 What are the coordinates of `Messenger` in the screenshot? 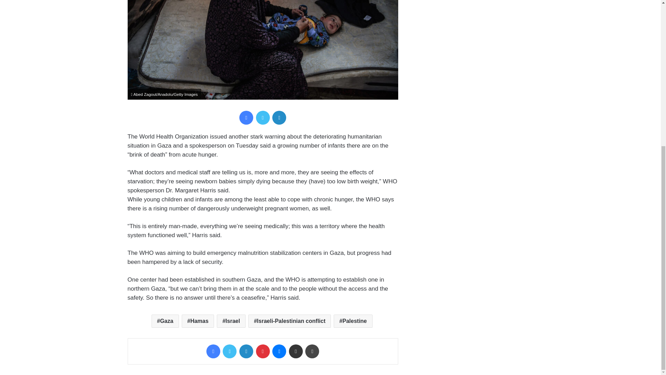 It's located at (279, 351).